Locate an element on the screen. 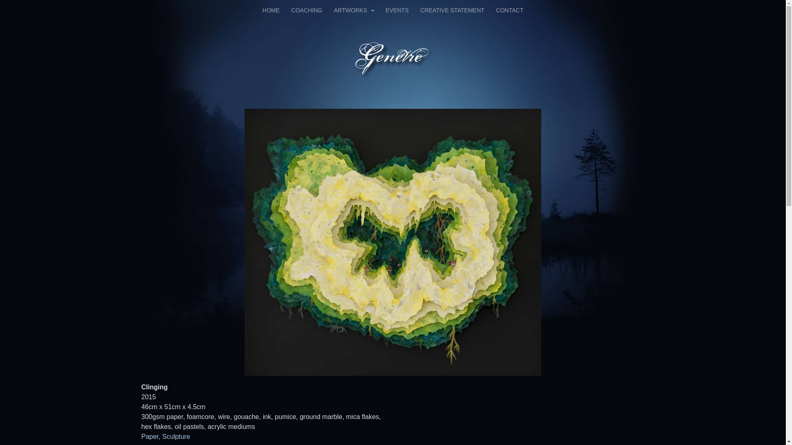  Paper is located at coordinates (150, 437).